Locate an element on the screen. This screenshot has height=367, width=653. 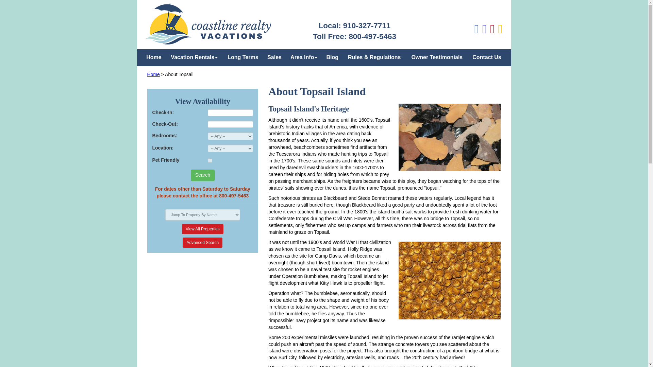
Owner Testimonials is located at coordinates (437, 57).